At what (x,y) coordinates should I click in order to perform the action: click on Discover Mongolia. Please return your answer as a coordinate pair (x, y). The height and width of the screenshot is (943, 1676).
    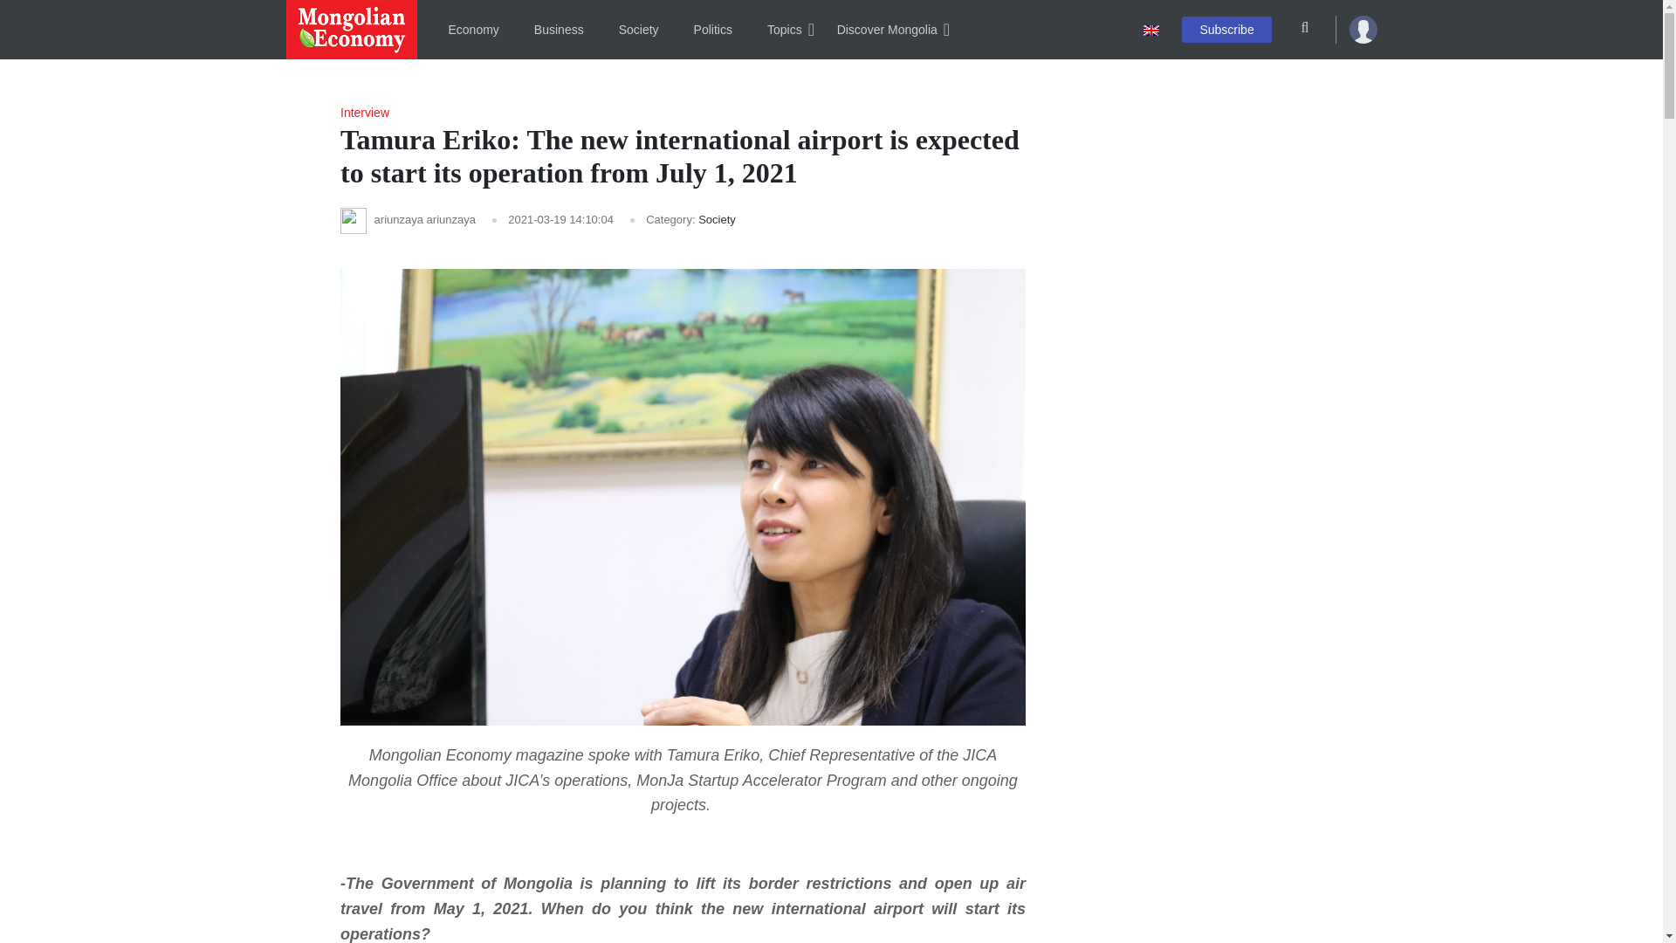
    Looking at the image, I should click on (887, 30).